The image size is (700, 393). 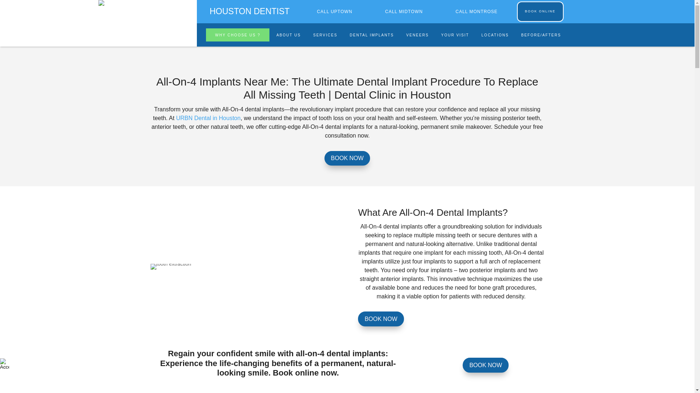 What do you see at coordinates (171, 266) in the screenshot?
I see `dental-implants-near-me` at bounding box center [171, 266].